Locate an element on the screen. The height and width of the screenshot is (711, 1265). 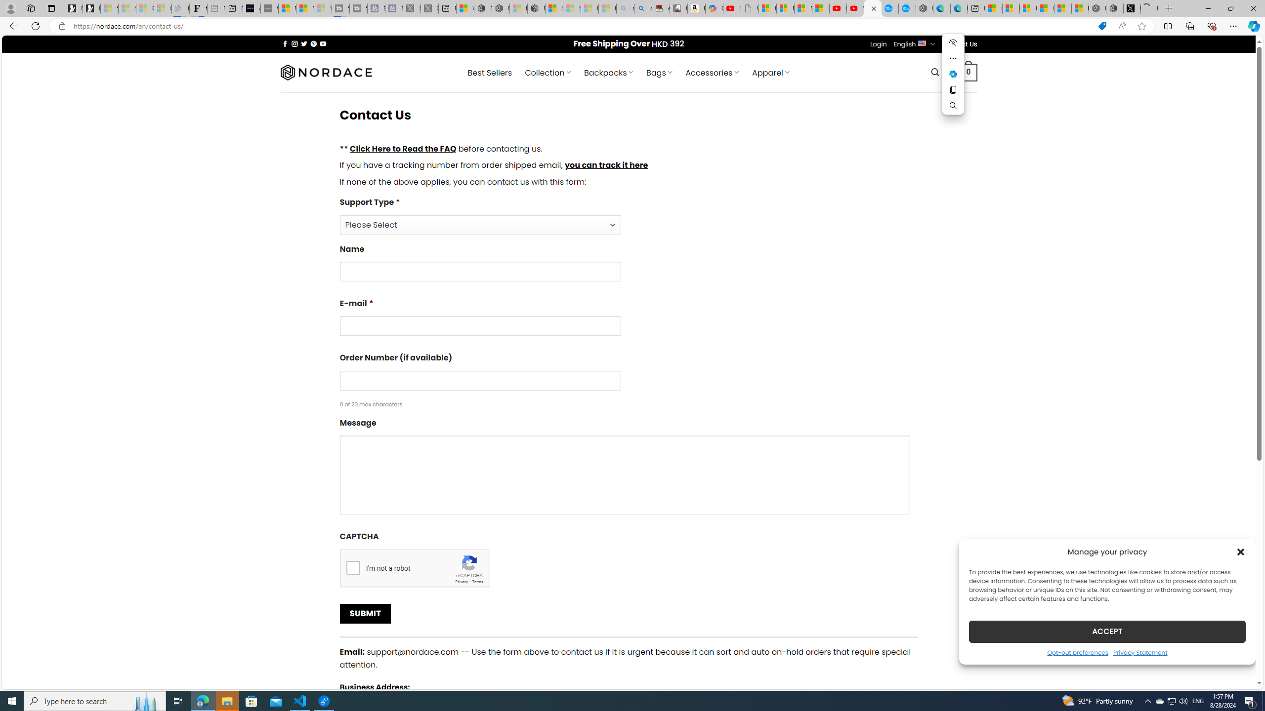
Hide menu is located at coordinates (953, 42).